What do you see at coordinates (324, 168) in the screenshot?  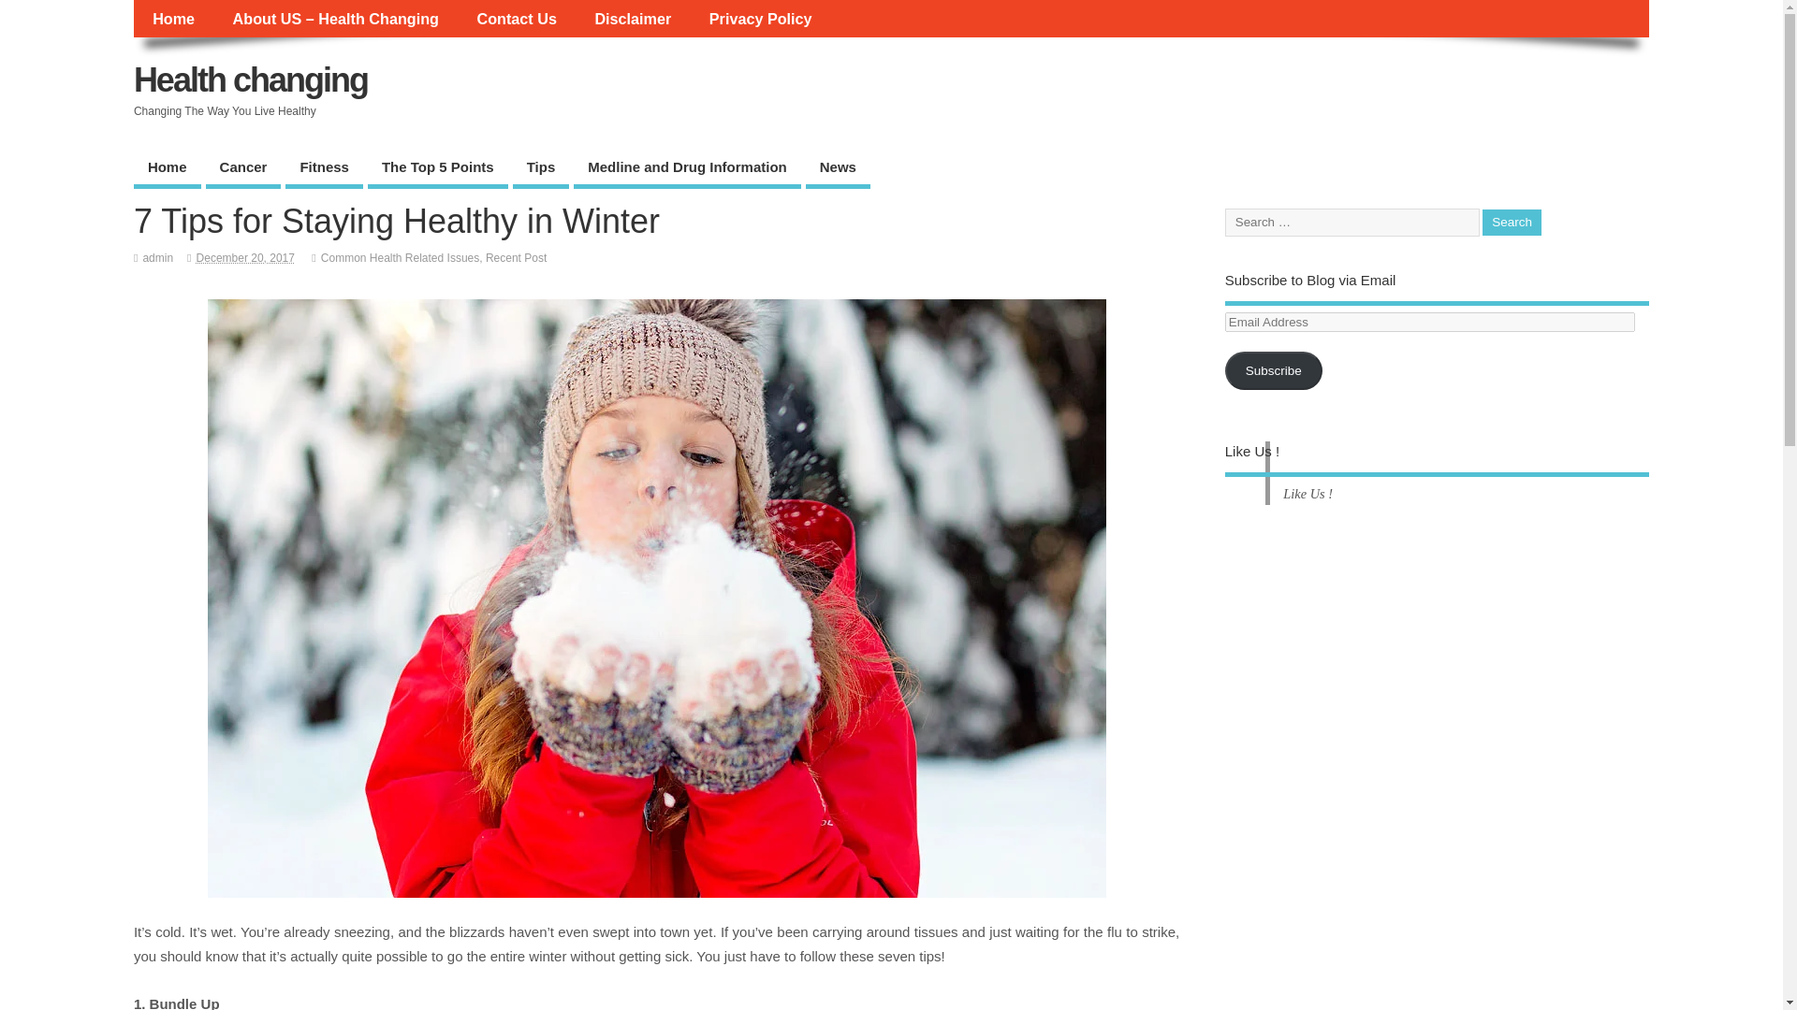 I see `Fitness` at bounding box center [324, 168].